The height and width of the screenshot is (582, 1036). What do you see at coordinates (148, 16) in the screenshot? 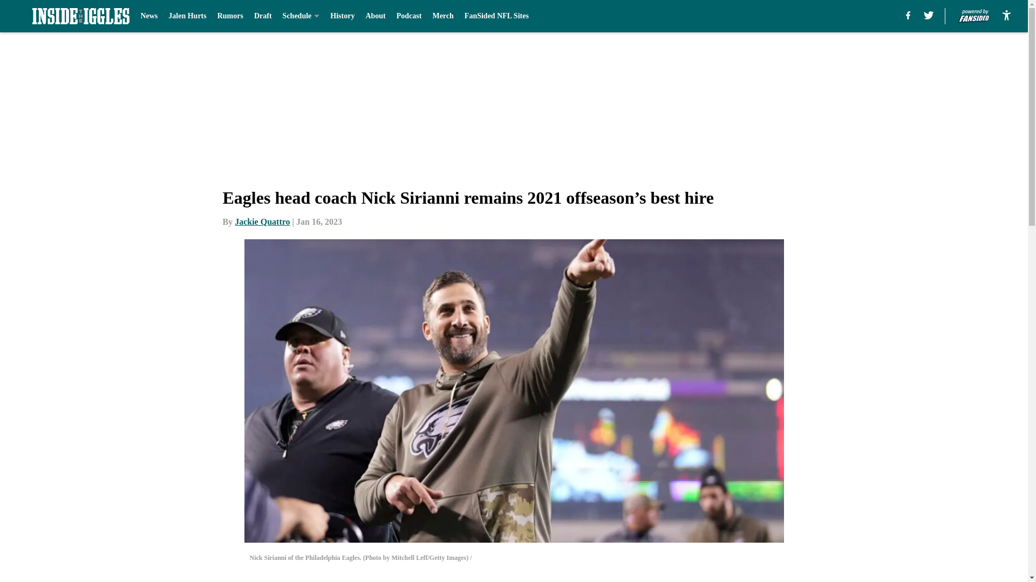
I see `News` at bounding box center [148, 16].